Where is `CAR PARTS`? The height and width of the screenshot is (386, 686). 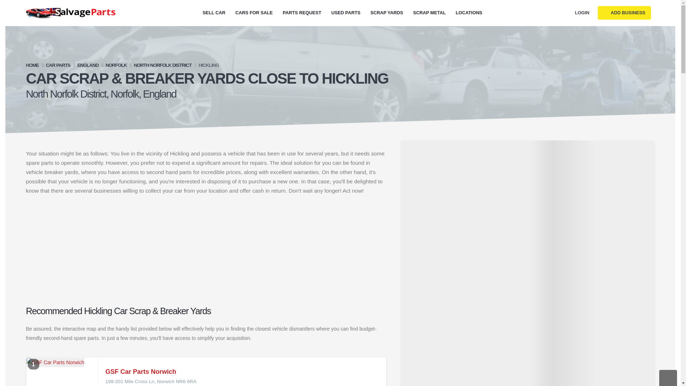 CAR PARTS is located at coordinates (58, 65).